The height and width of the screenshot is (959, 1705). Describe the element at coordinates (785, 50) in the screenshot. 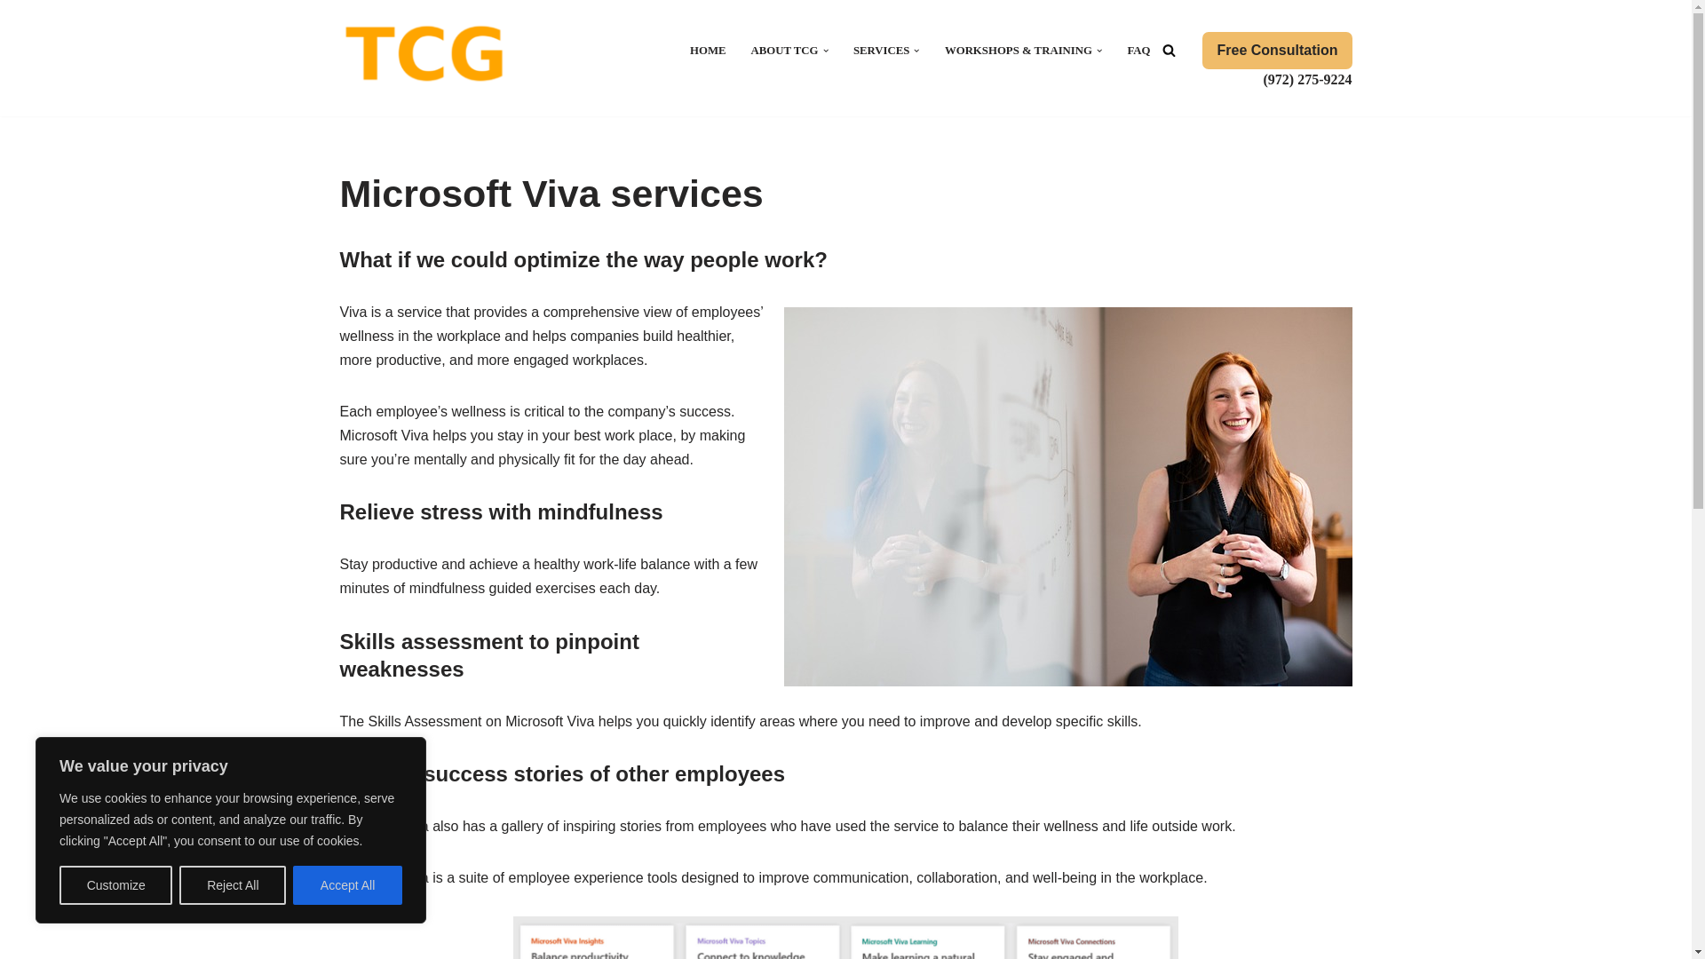

I see `ABOUT TCG` at that location.